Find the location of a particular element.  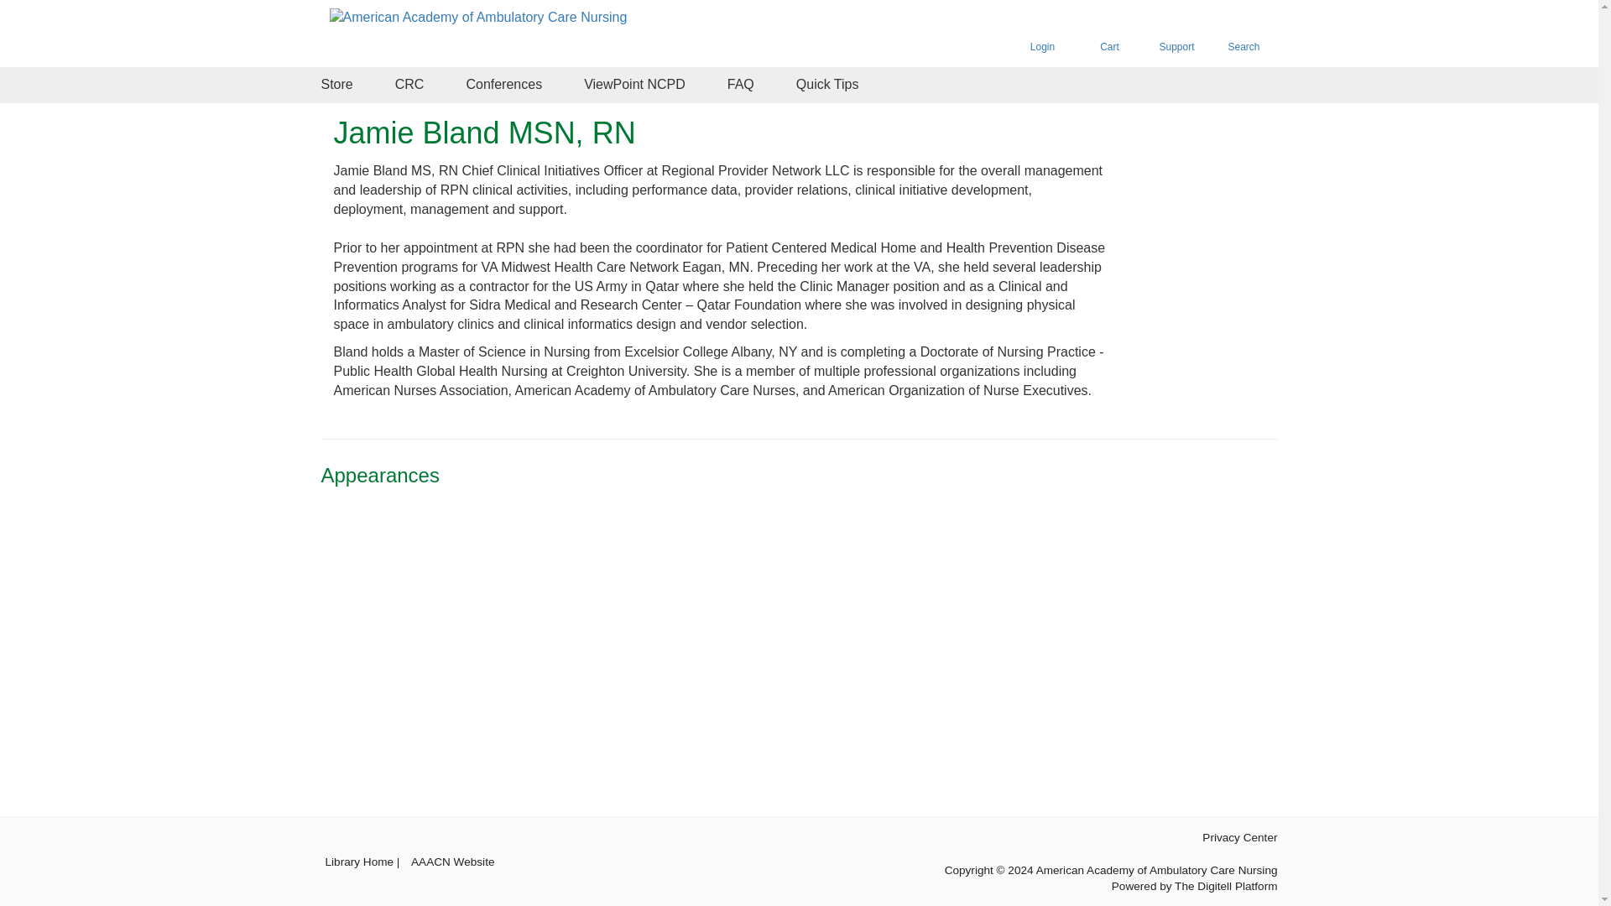

Conferences is located at coordinates (503, 85).